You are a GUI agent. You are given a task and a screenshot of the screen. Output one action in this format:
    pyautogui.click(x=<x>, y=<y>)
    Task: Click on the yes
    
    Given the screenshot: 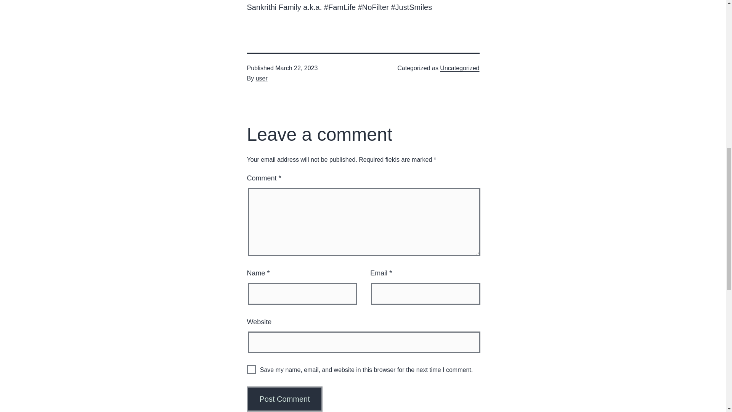 What is the action you would take?
    pyautogui.click(x=252, y=369)
    